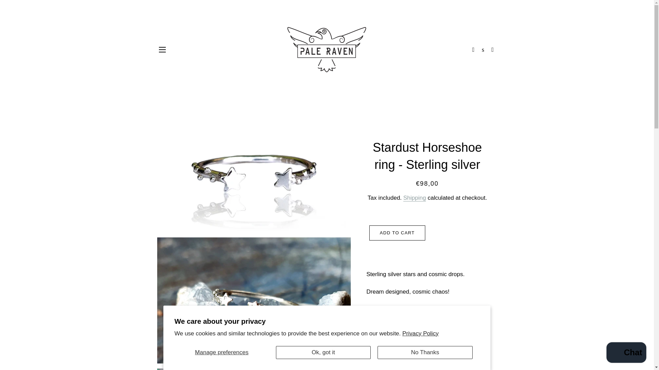 The height and width of the screenshot is (370, 659). I want to click on No Thanks, so click(425, 352).